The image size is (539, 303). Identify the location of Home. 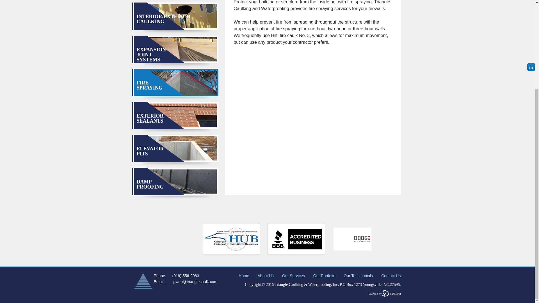
(244, 276).